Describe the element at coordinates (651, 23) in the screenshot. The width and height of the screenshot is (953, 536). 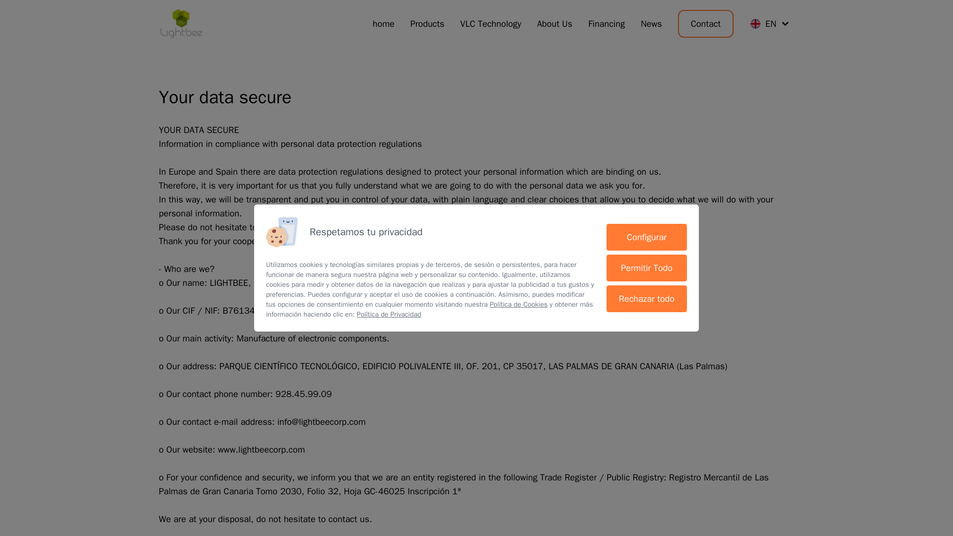
I see `News` at that location.